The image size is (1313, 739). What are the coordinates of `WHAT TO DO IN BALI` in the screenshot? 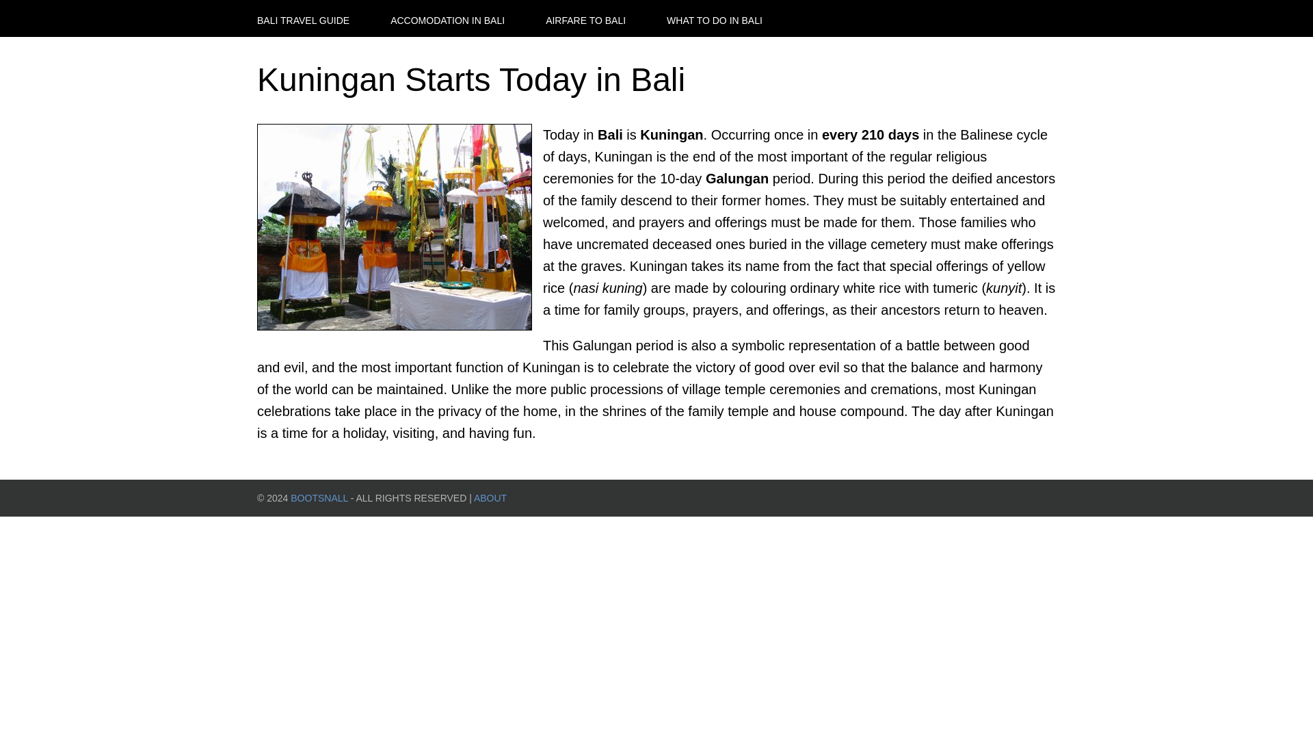 It's located at (715, 21).